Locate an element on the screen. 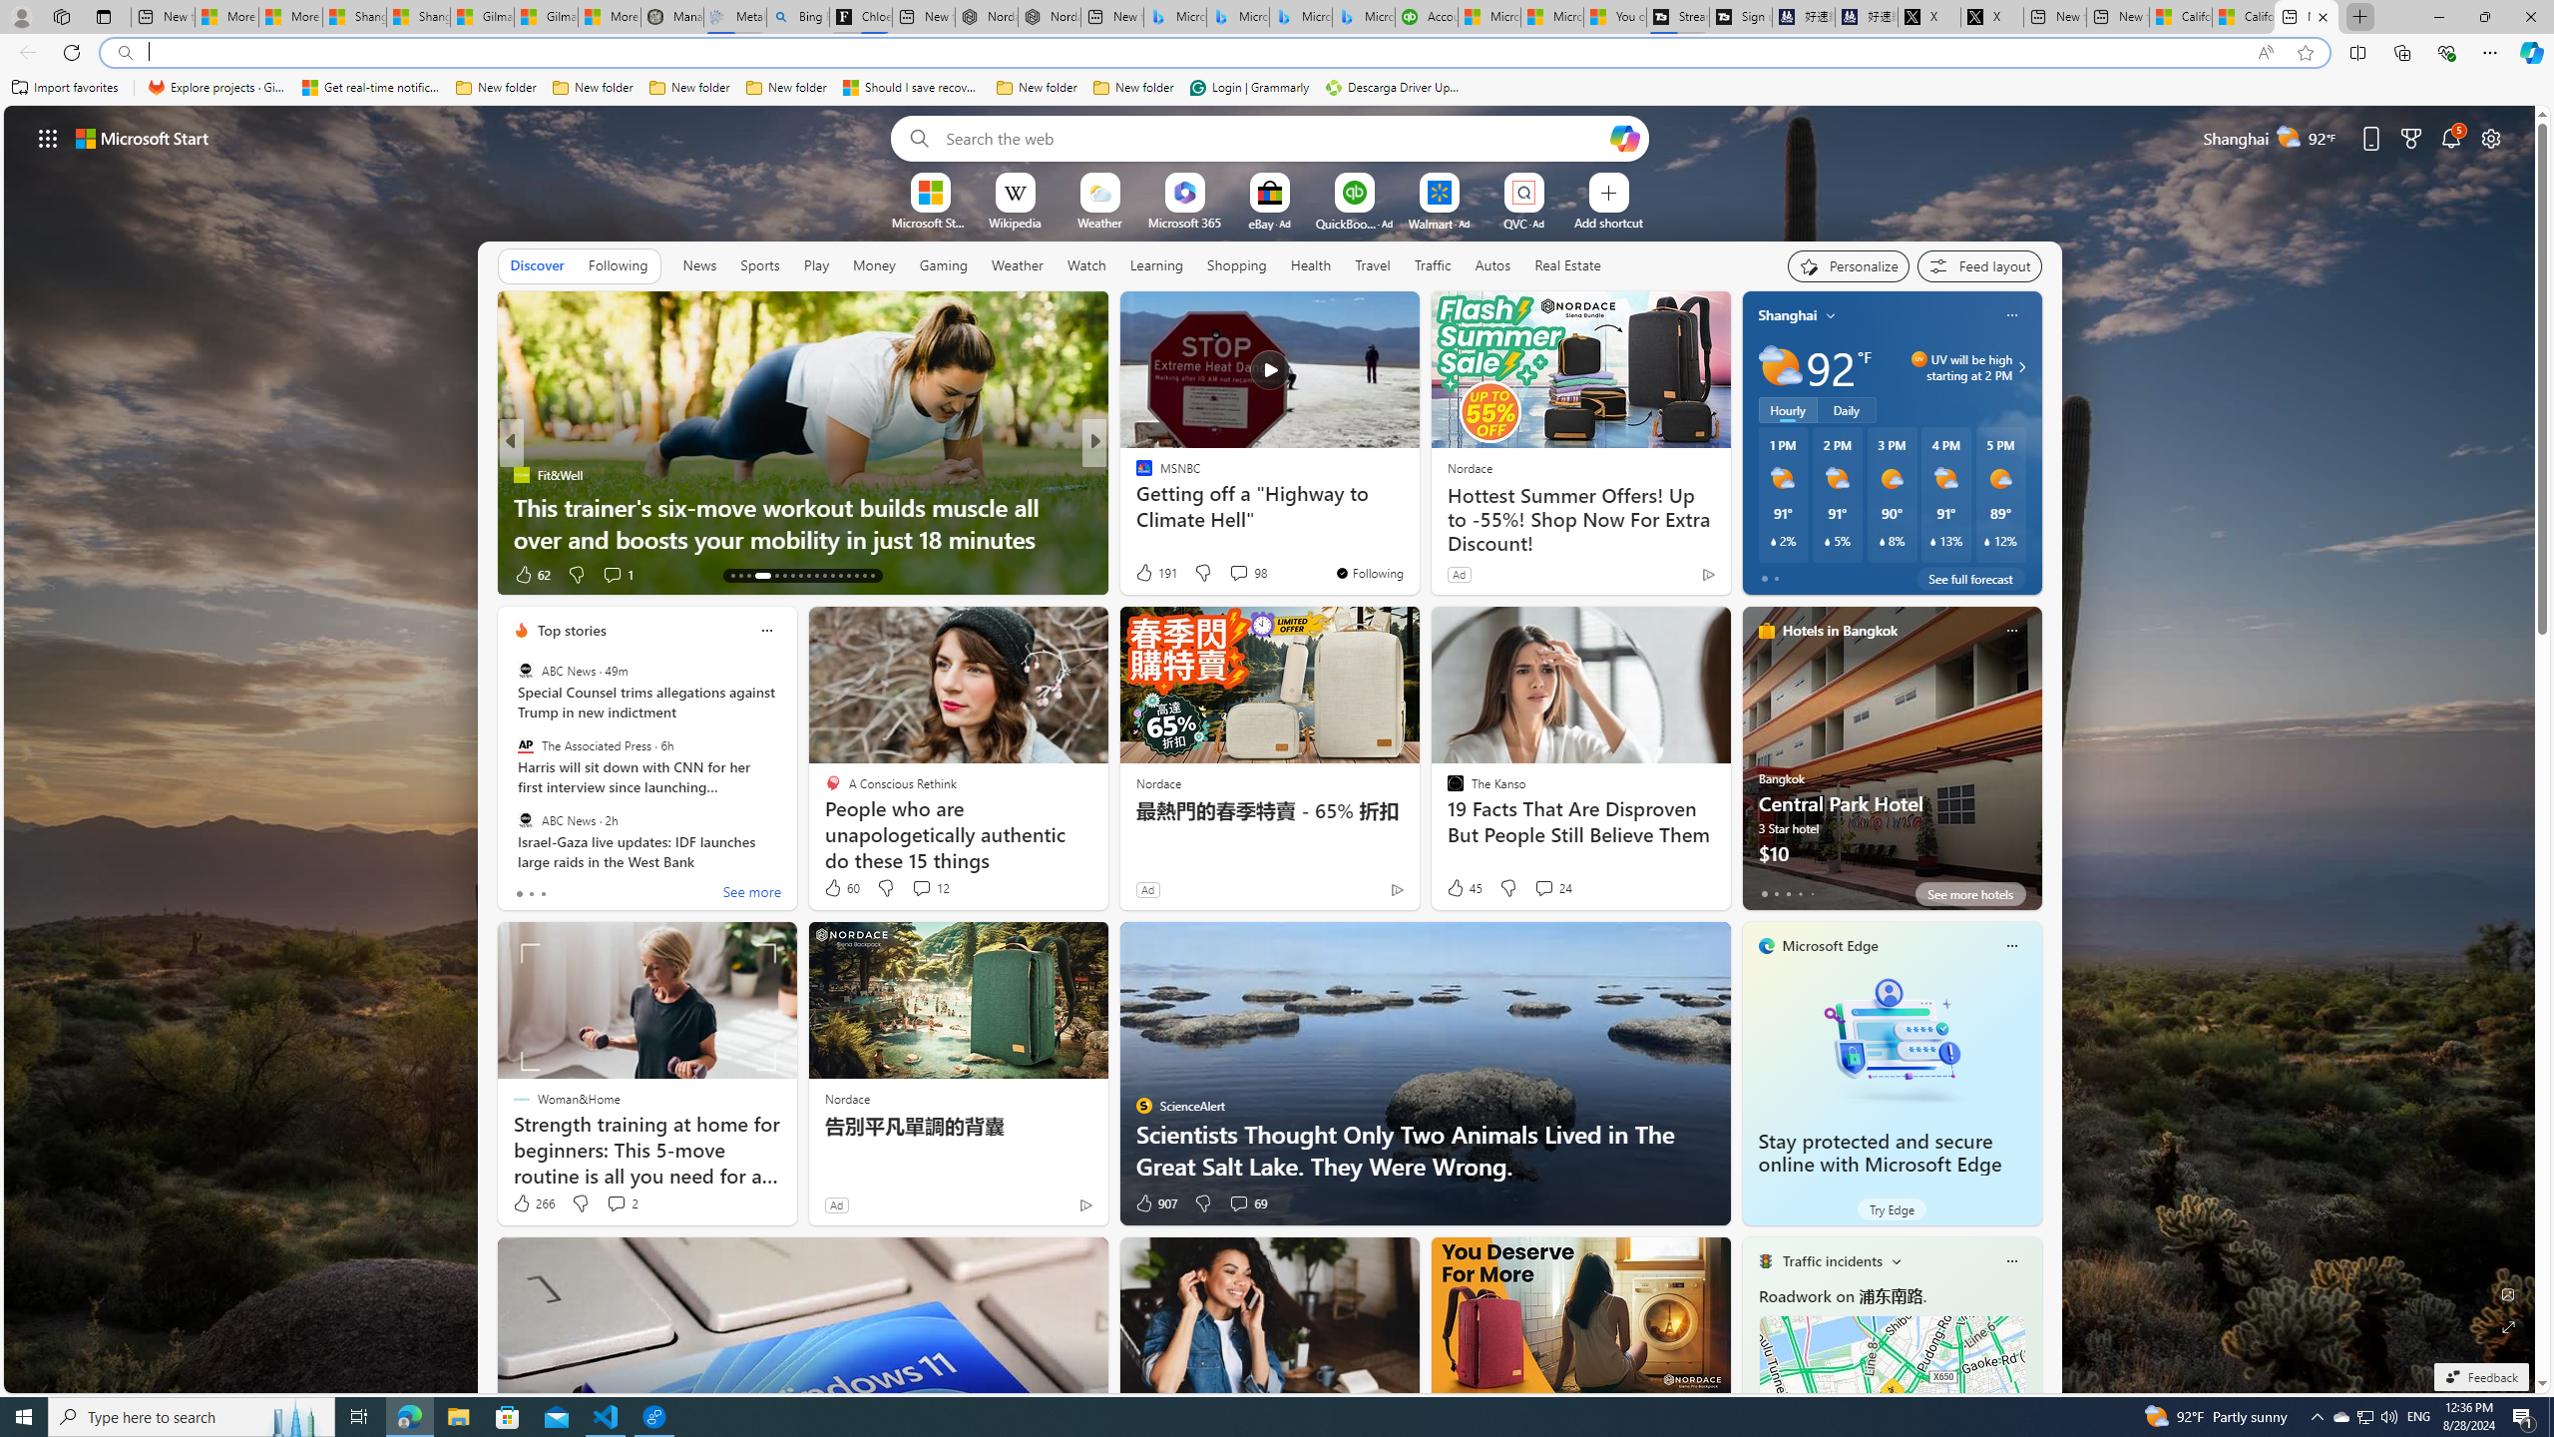  59 Like is located at coordinates (1145, 575).